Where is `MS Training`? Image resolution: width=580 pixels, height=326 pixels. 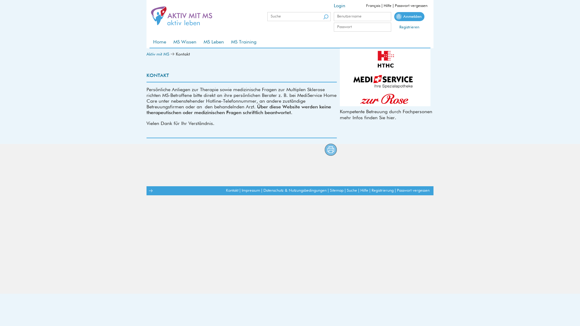
MS Training is located at coordinates (244, 42).